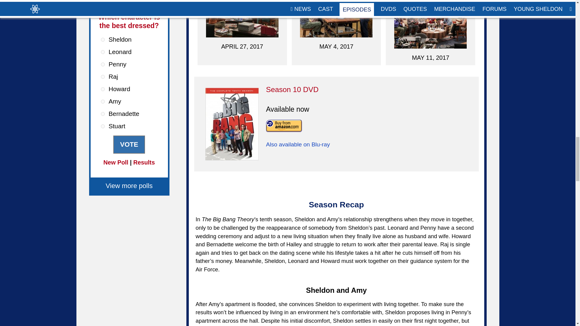  What do you see at coordinates (103, 40) in the screenshot?
I see `1` at bounding box center [103, 40].